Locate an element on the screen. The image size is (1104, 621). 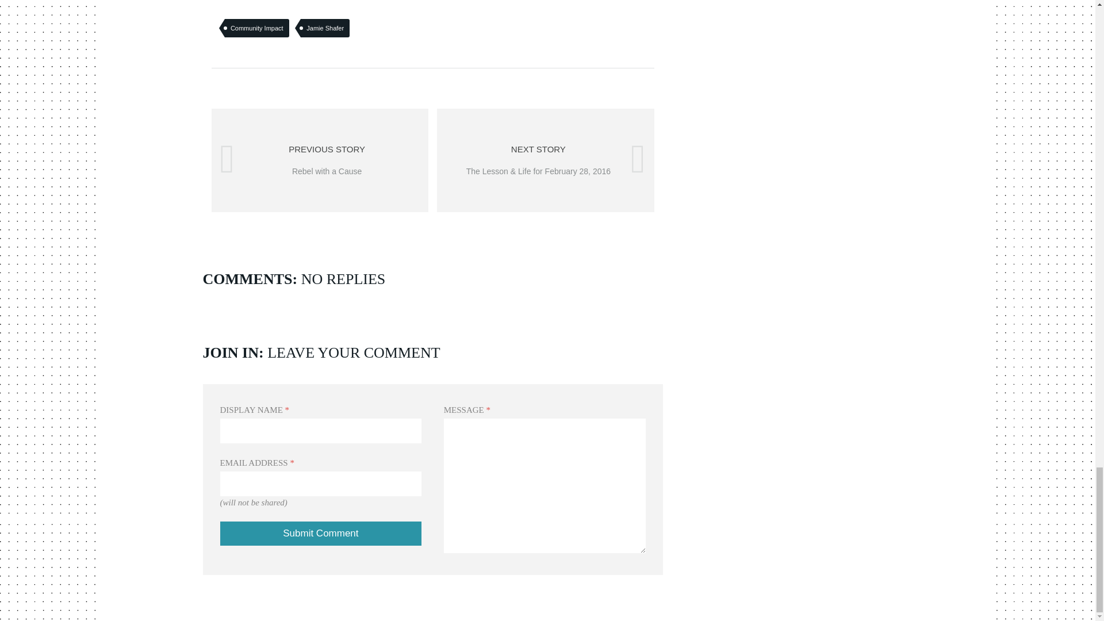
Jamie Shafer is located at coordinates (320, 160).